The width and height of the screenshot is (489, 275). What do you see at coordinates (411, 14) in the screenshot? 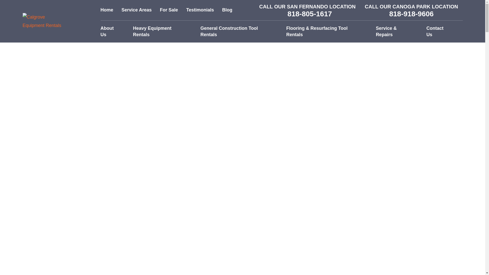
I see `818-918-9606` at bounding box center [411, 14].